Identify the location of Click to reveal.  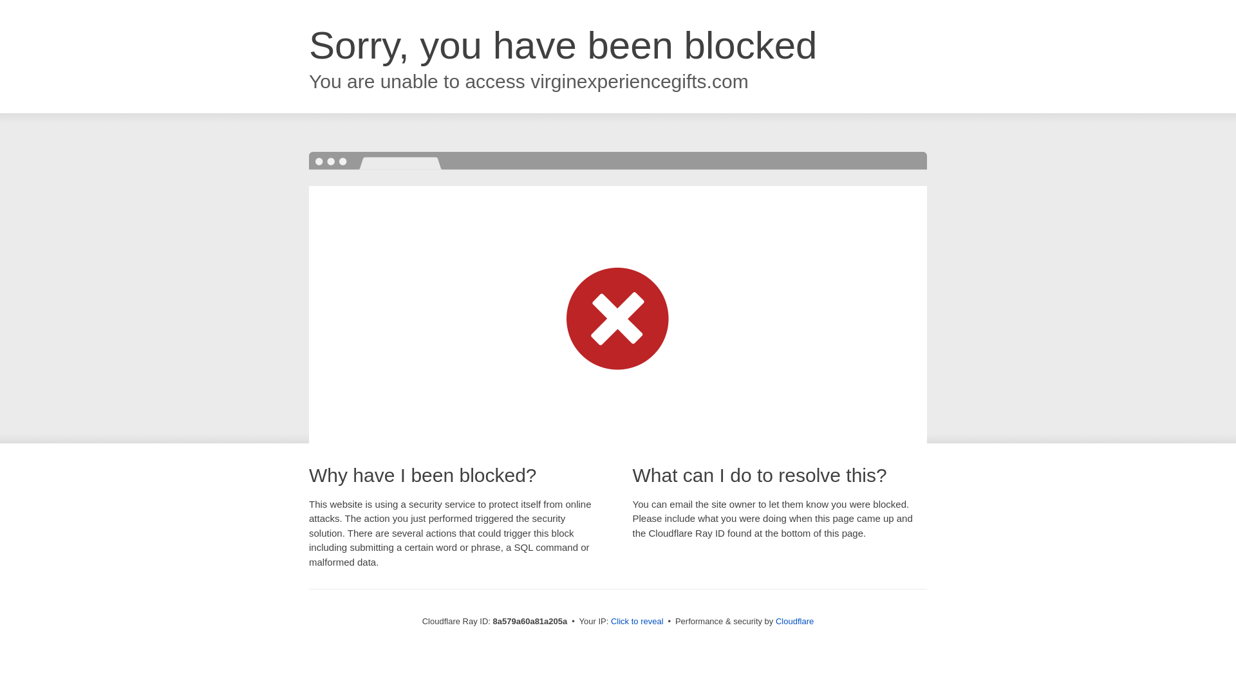
(637, 622).